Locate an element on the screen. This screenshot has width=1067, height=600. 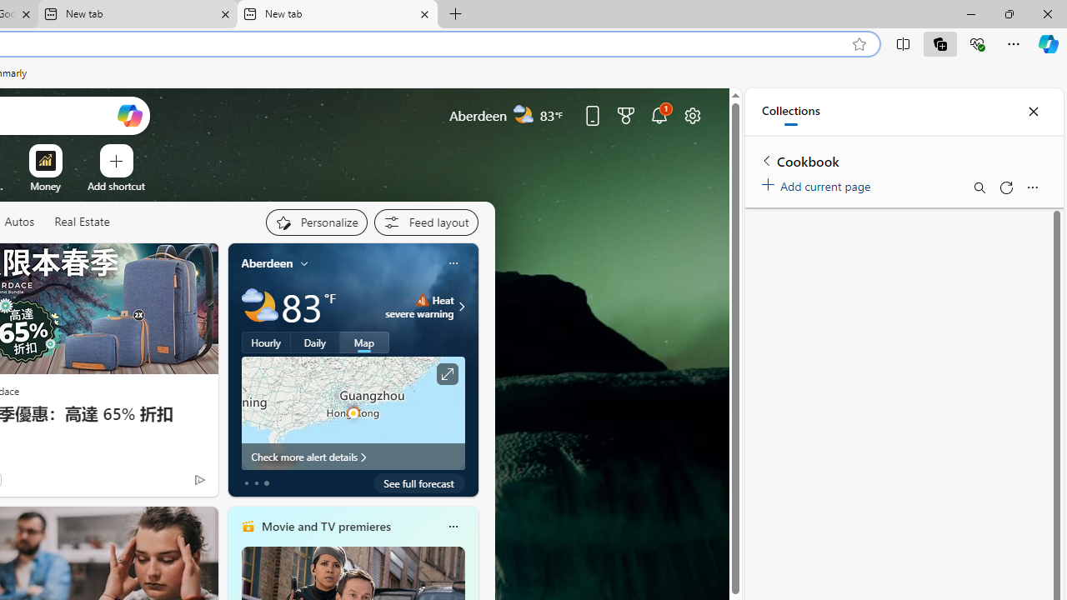
Heat - Severe is located at coordinates (422, 300).